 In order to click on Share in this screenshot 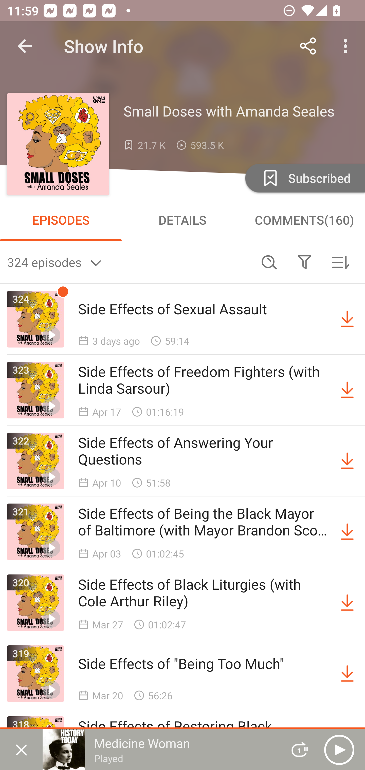, I will do `click(308, 46)`.